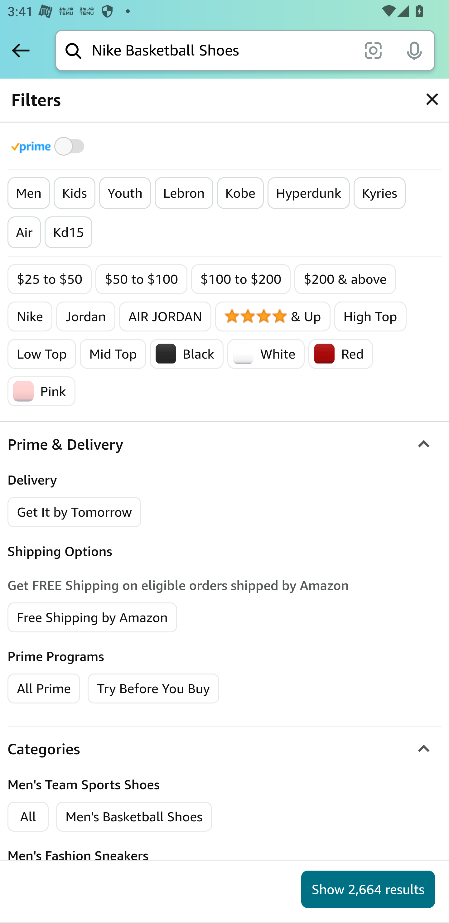  Describe the element at coordinates (309, 193) in the screenshot. I see `Hyperdunk` at that location.